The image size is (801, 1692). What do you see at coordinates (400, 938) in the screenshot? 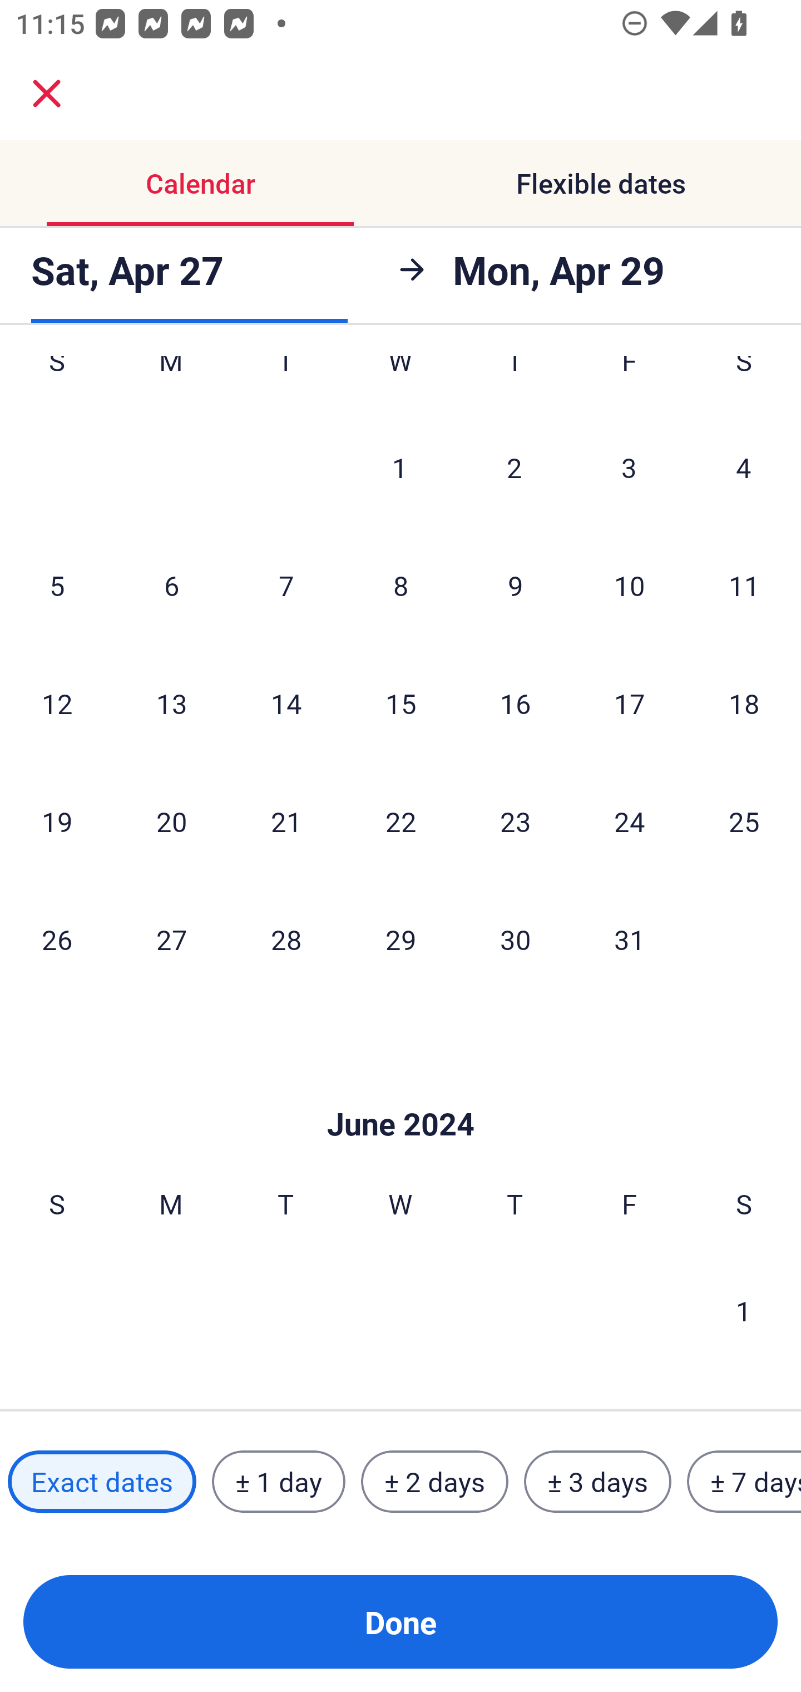
I see `29 Wednesday, May 29, 2024` at bounding box center [400, 938].